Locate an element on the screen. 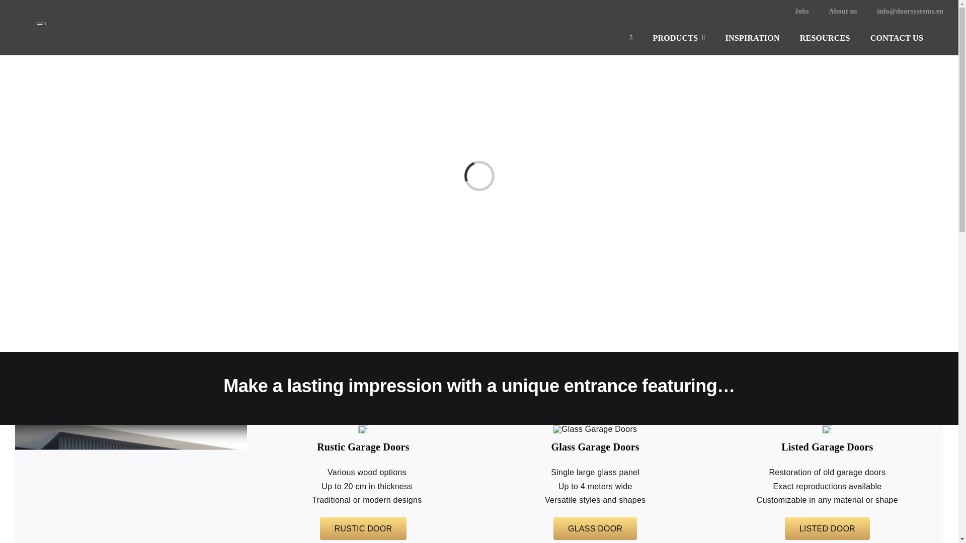 The width and height of the screenshot is (966, 543). PRODUCTS is located at coordinates (689, 34).